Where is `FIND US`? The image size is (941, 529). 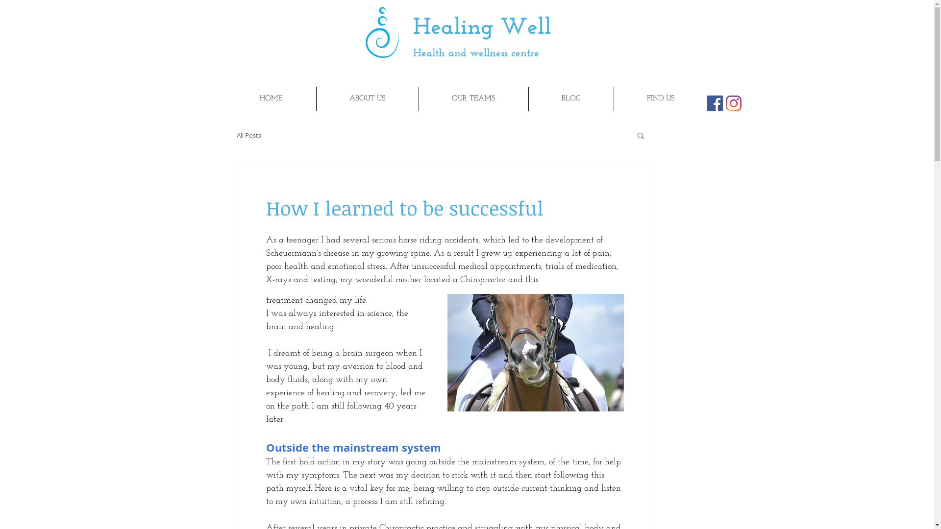 FIND US is located at coordinates (660, 99).